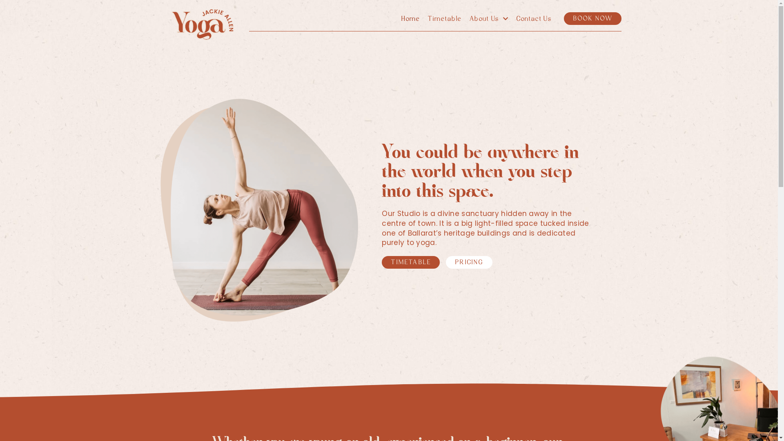  Describe the element at coordinates (488, 19) in the screenshot. I see `About Us` at that location.